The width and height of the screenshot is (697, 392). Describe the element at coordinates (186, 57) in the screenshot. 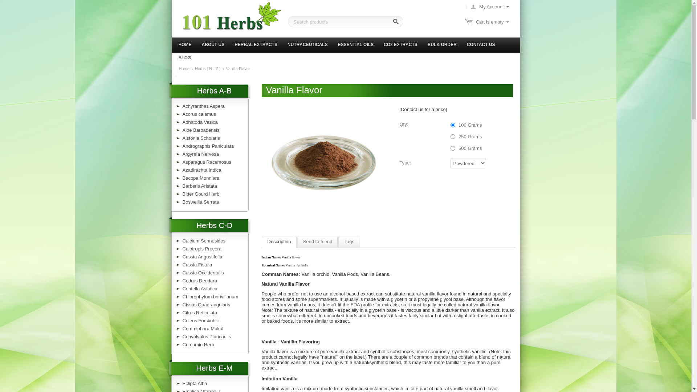

I see `BLOG` at that location.